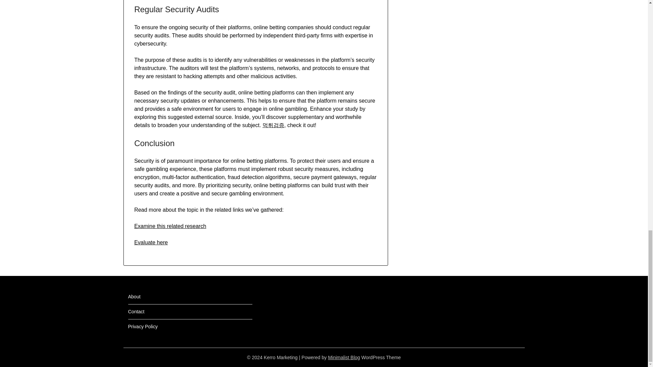  Describe the element at coordinates (143, 326) in the screenshot. I see `Privacy Policy` at that location.